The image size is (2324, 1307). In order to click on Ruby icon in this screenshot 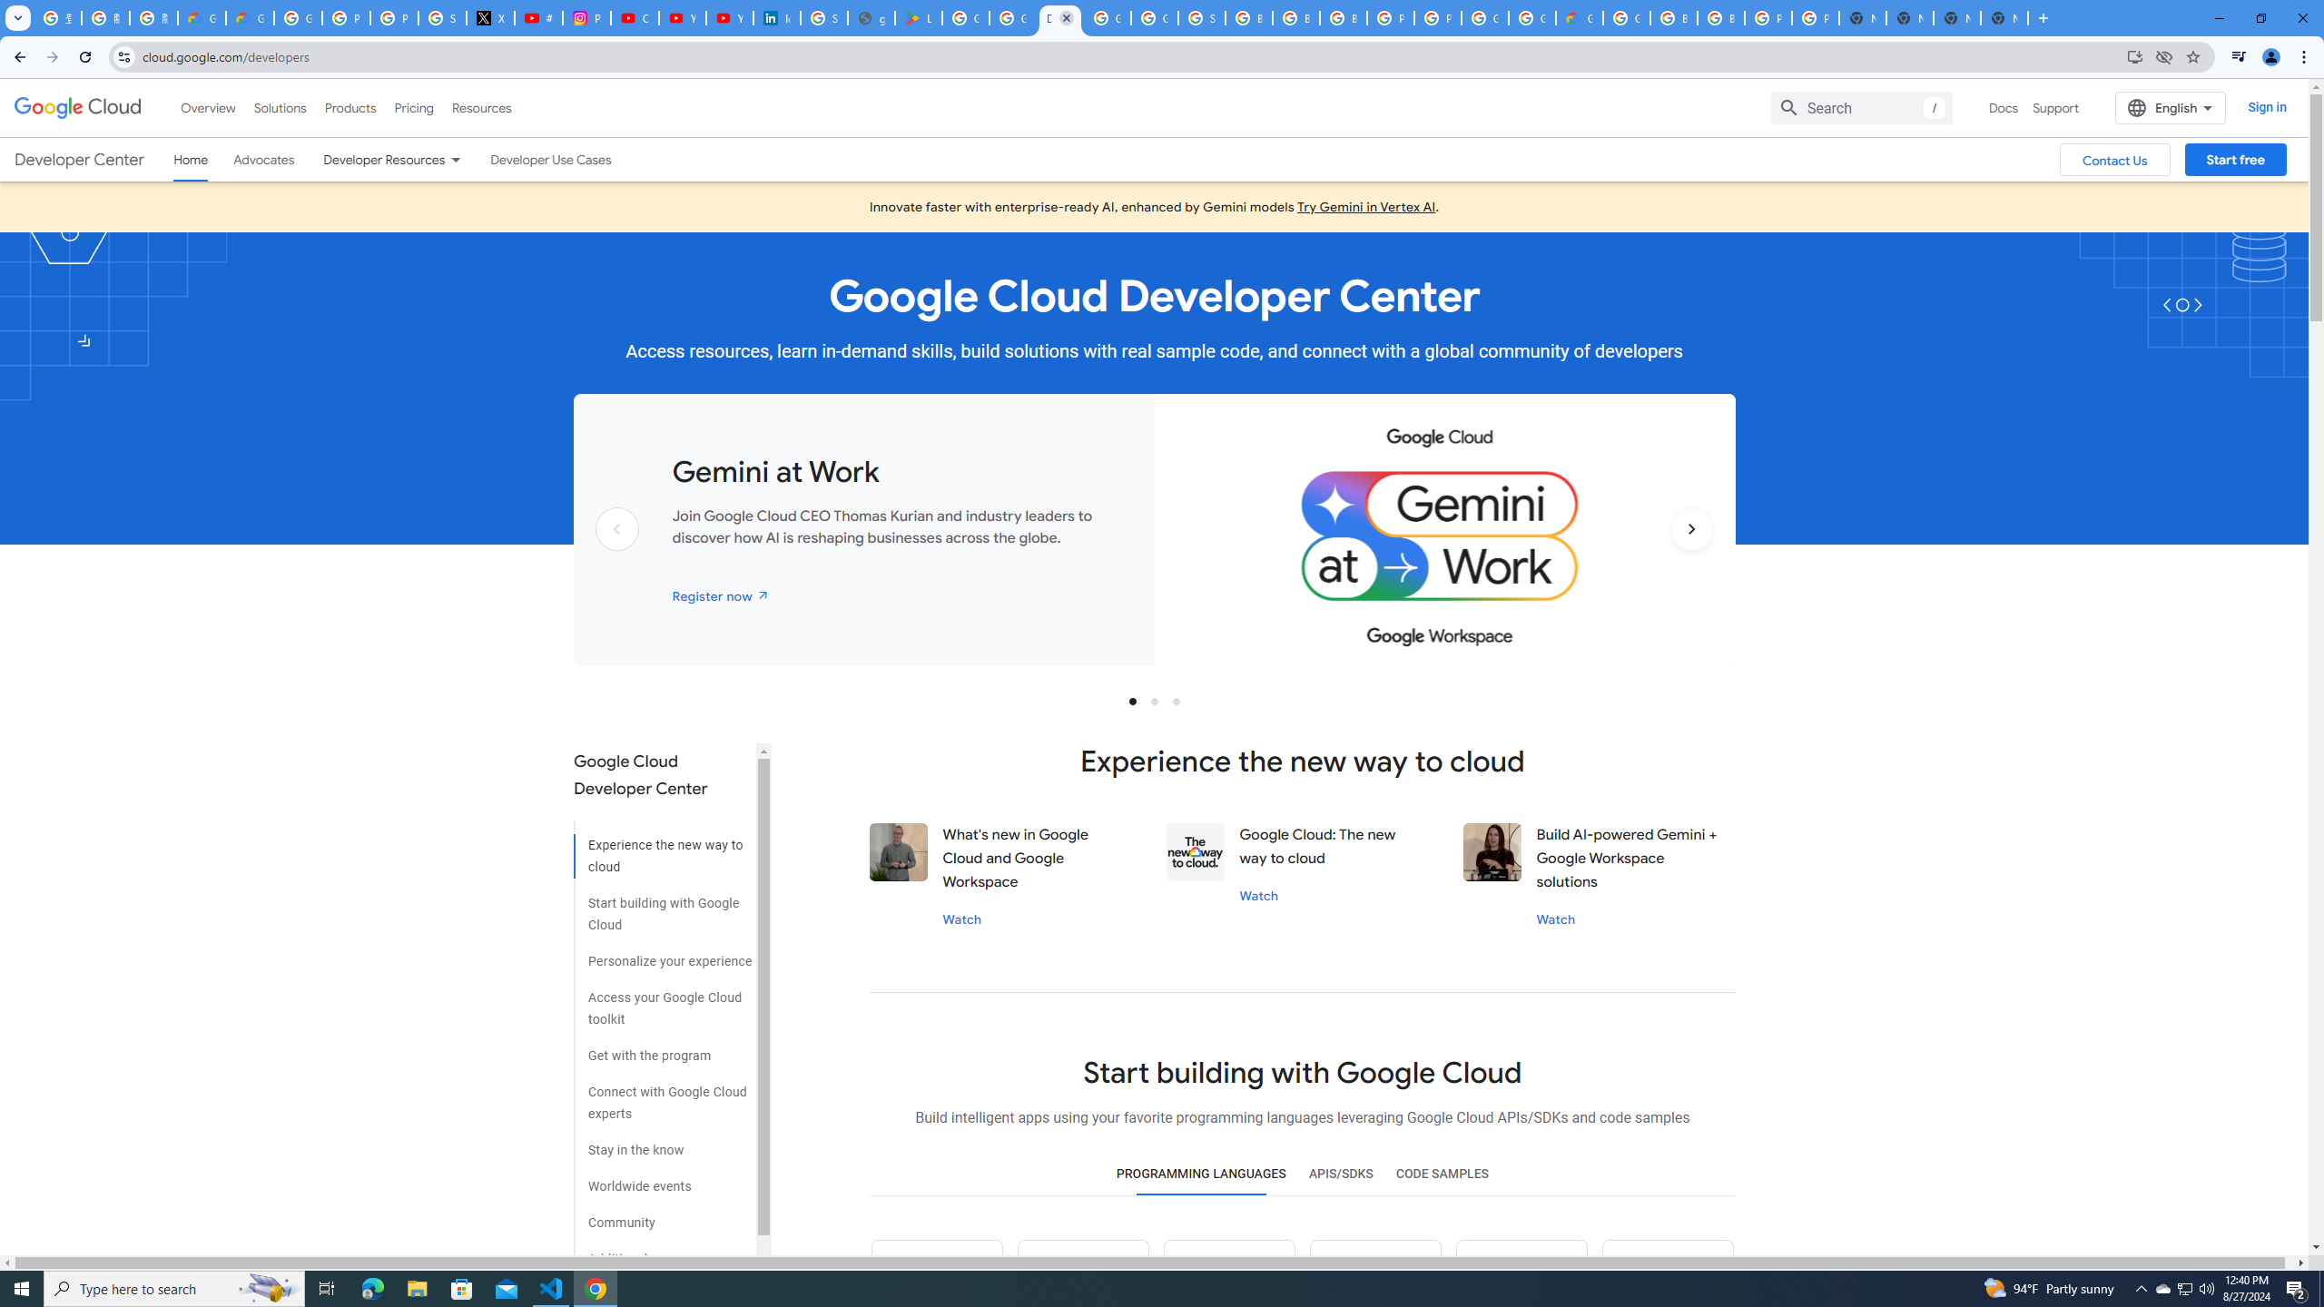, I will do `click(1374, 1273)`.